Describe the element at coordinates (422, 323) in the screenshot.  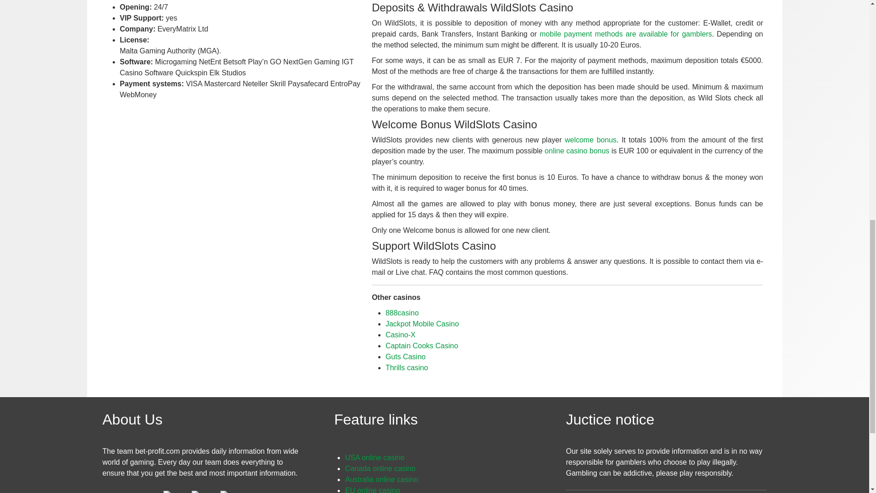
I see `Jackpot Mobile Casino` at that location.